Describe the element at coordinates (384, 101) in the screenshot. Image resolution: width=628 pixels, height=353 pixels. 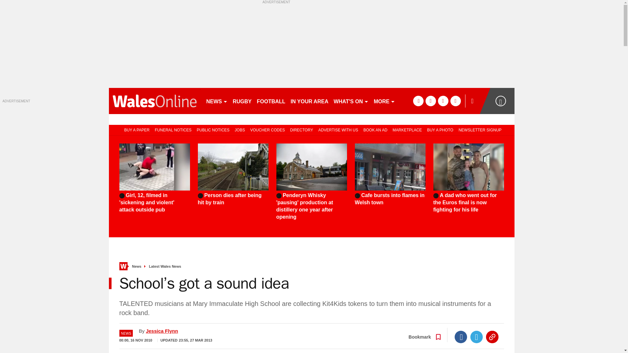
I see `MORE` at that location.